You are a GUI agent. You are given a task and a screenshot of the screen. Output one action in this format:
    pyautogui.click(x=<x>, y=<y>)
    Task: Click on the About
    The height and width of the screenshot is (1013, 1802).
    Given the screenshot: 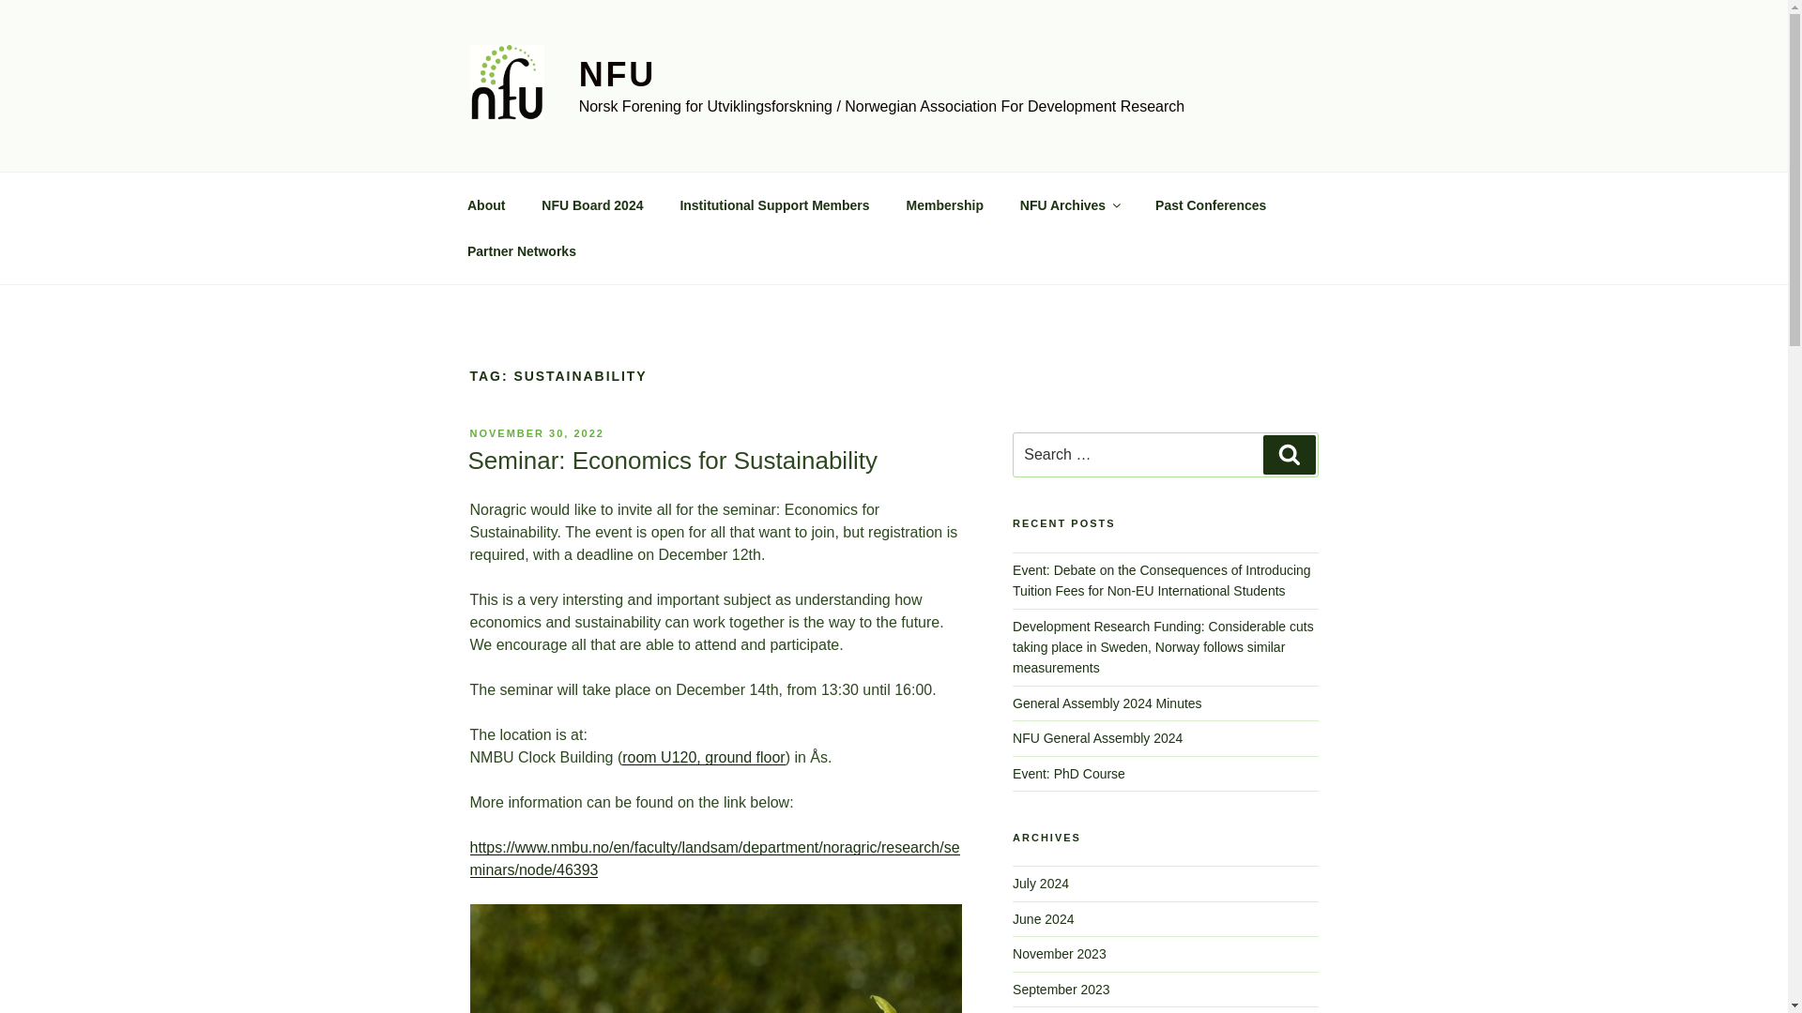 What is the action you would take?
    pyautogui.click(x=485, y=204)
    